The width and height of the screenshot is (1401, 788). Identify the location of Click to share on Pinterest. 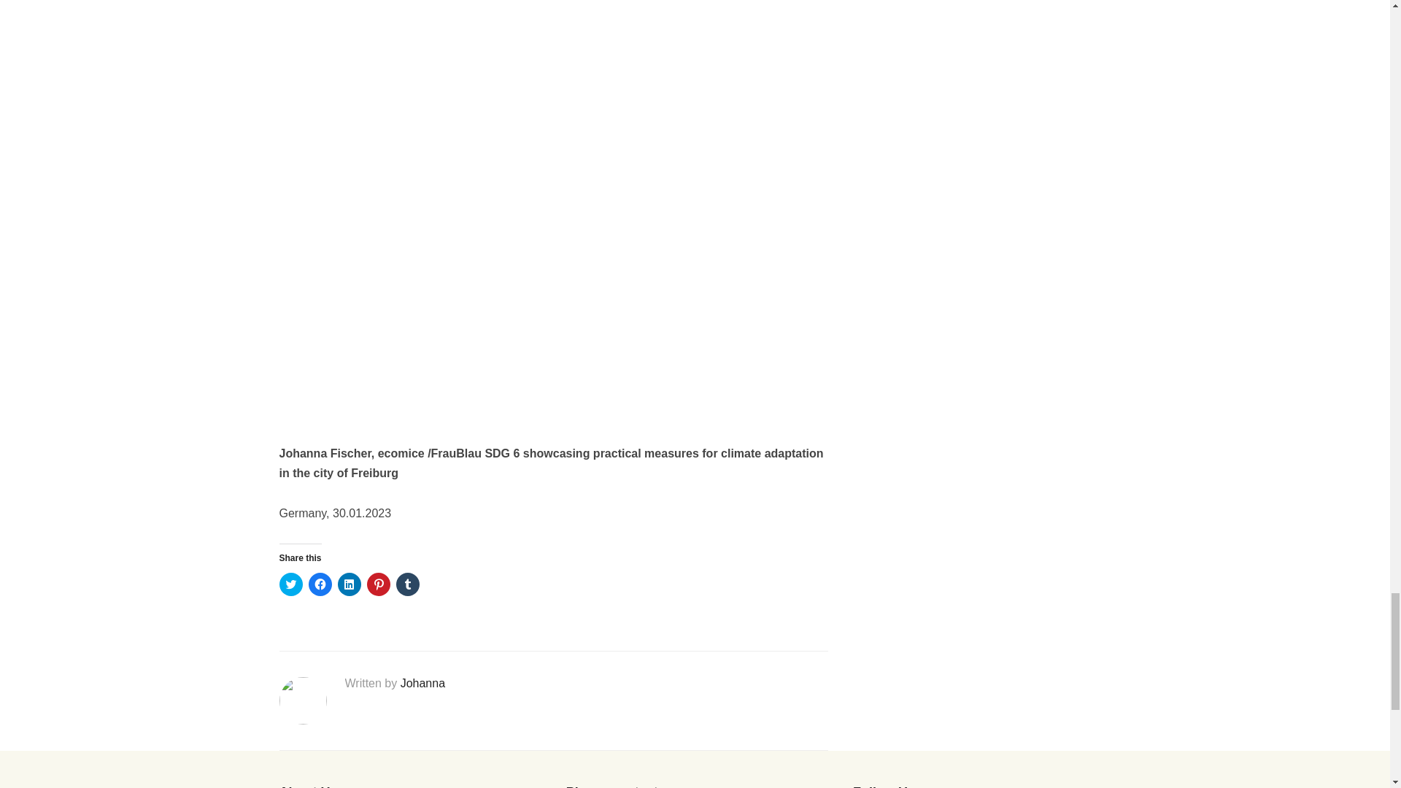
(377, 584).